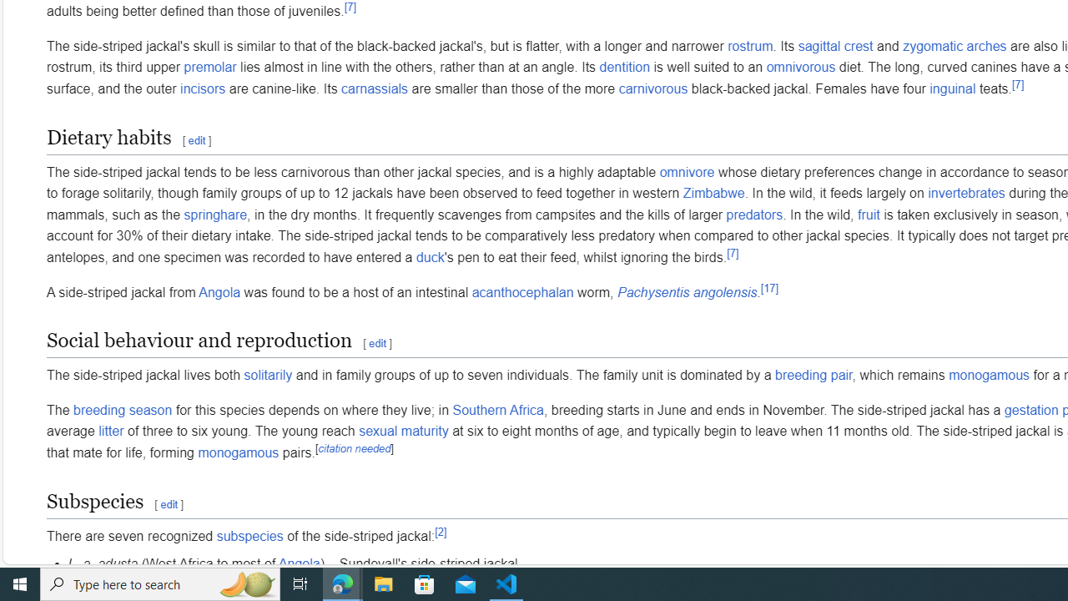 The height and width of the screenshot is (601, 1068). What do you see at coordinates (375, 88) in the screenshot?
I see `carnassials` at bounding box center [375, 88].